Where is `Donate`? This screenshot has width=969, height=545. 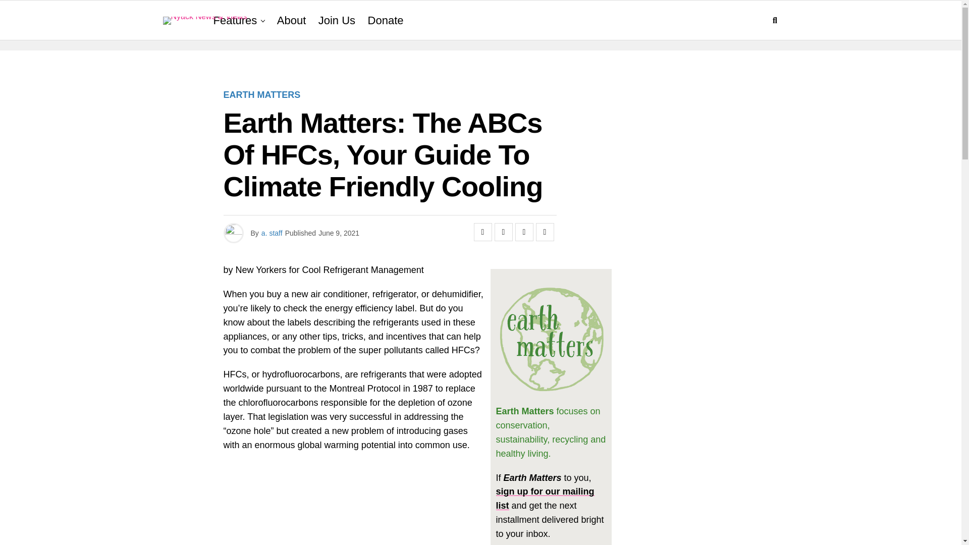
Donate is located at coordinates (386, 21).